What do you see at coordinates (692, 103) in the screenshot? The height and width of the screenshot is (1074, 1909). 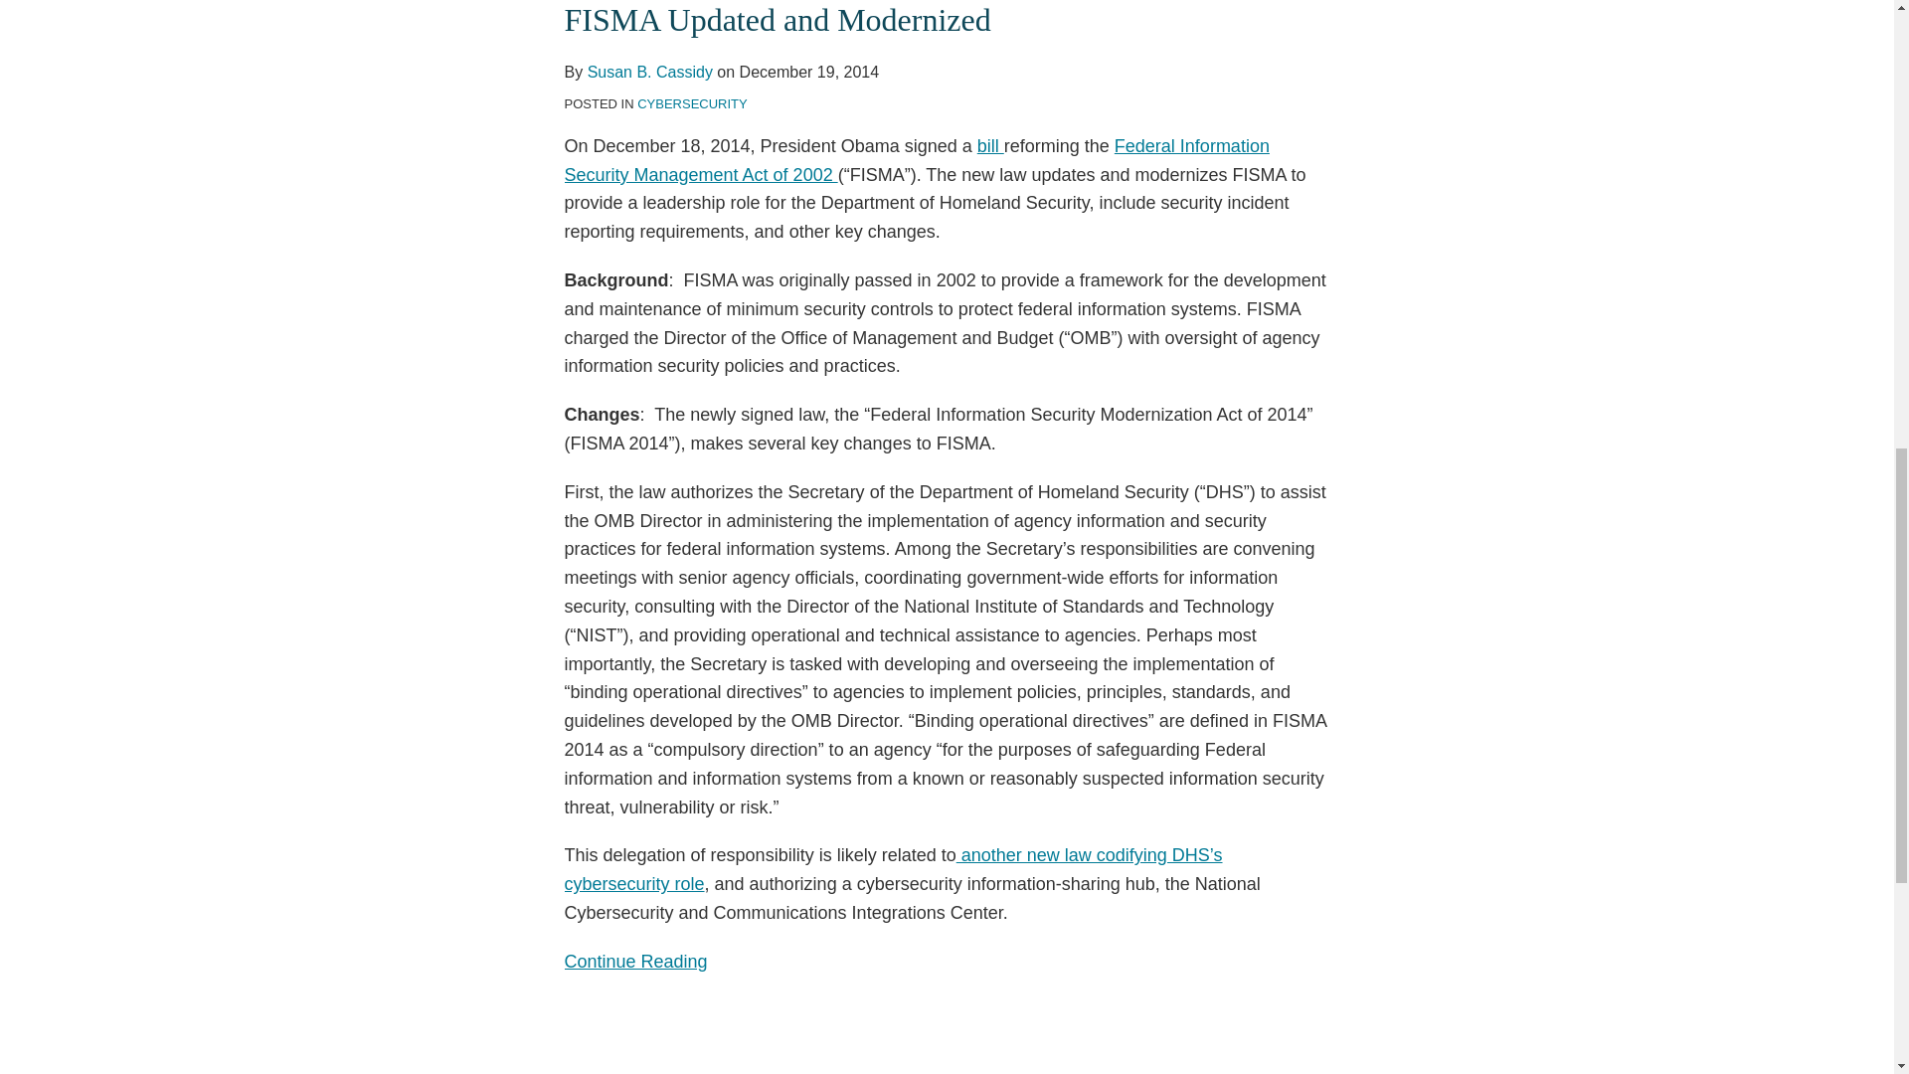 I see `CYBERSECURITY` at bounding box center [692, 103].